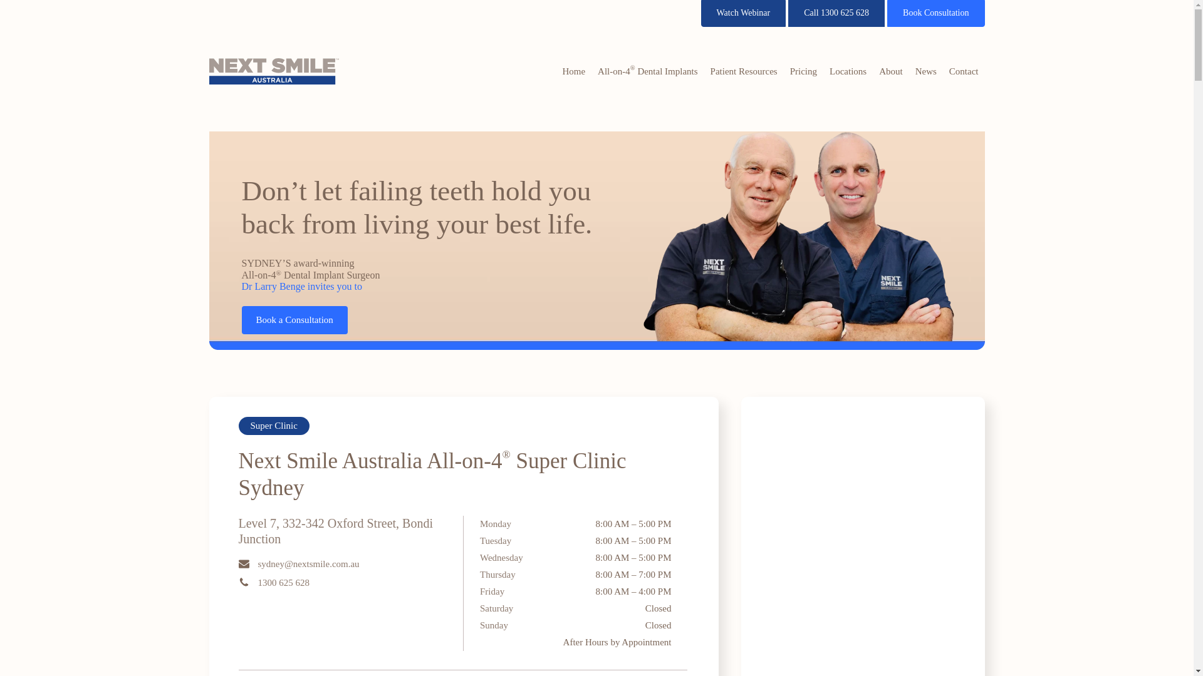  What do you see at coordinates (803, 71) in the screenshot?
I see `Pricing` at bounding box center [803, 71].